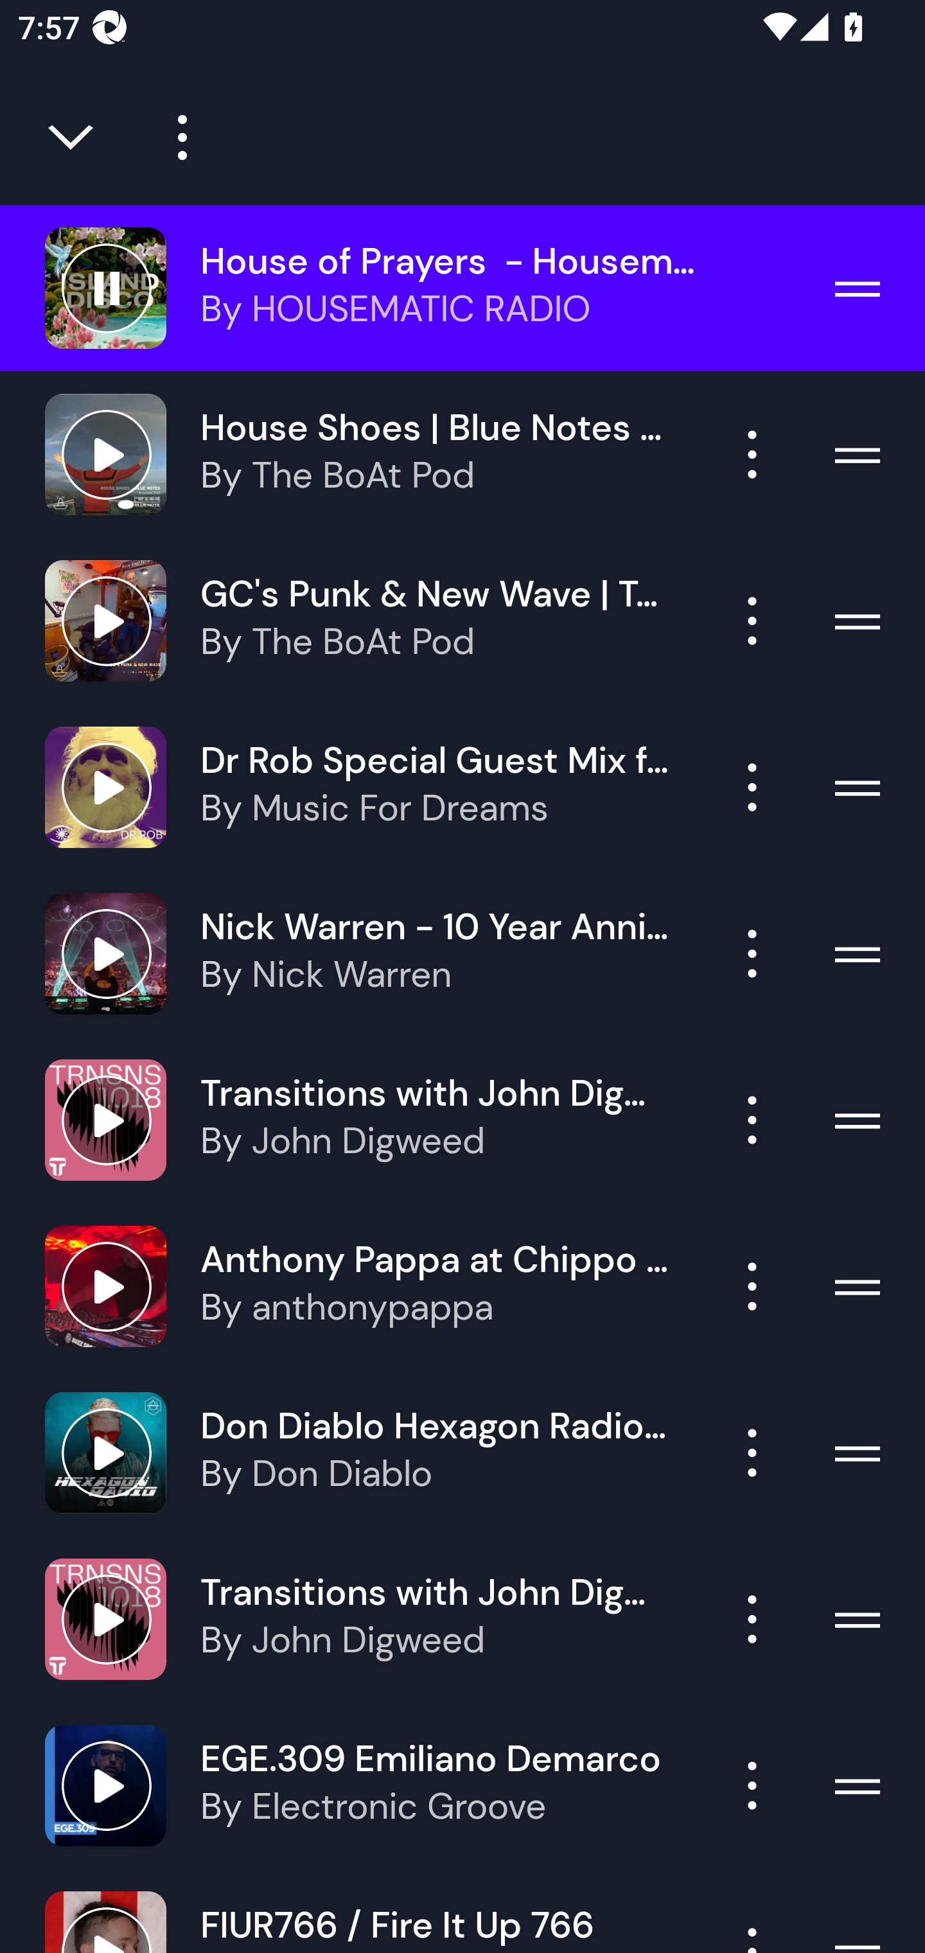 This screenshot has width=925, height=1953. Describe the element at coordinates (752, 786) in the screenshot. I see `Show options button` at that location.